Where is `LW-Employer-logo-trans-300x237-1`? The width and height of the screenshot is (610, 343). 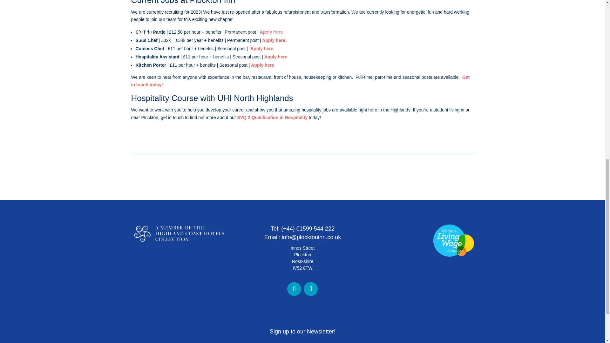 LW-Employer-logo-trans-300x237-1 is located at coordinates (453, 240).